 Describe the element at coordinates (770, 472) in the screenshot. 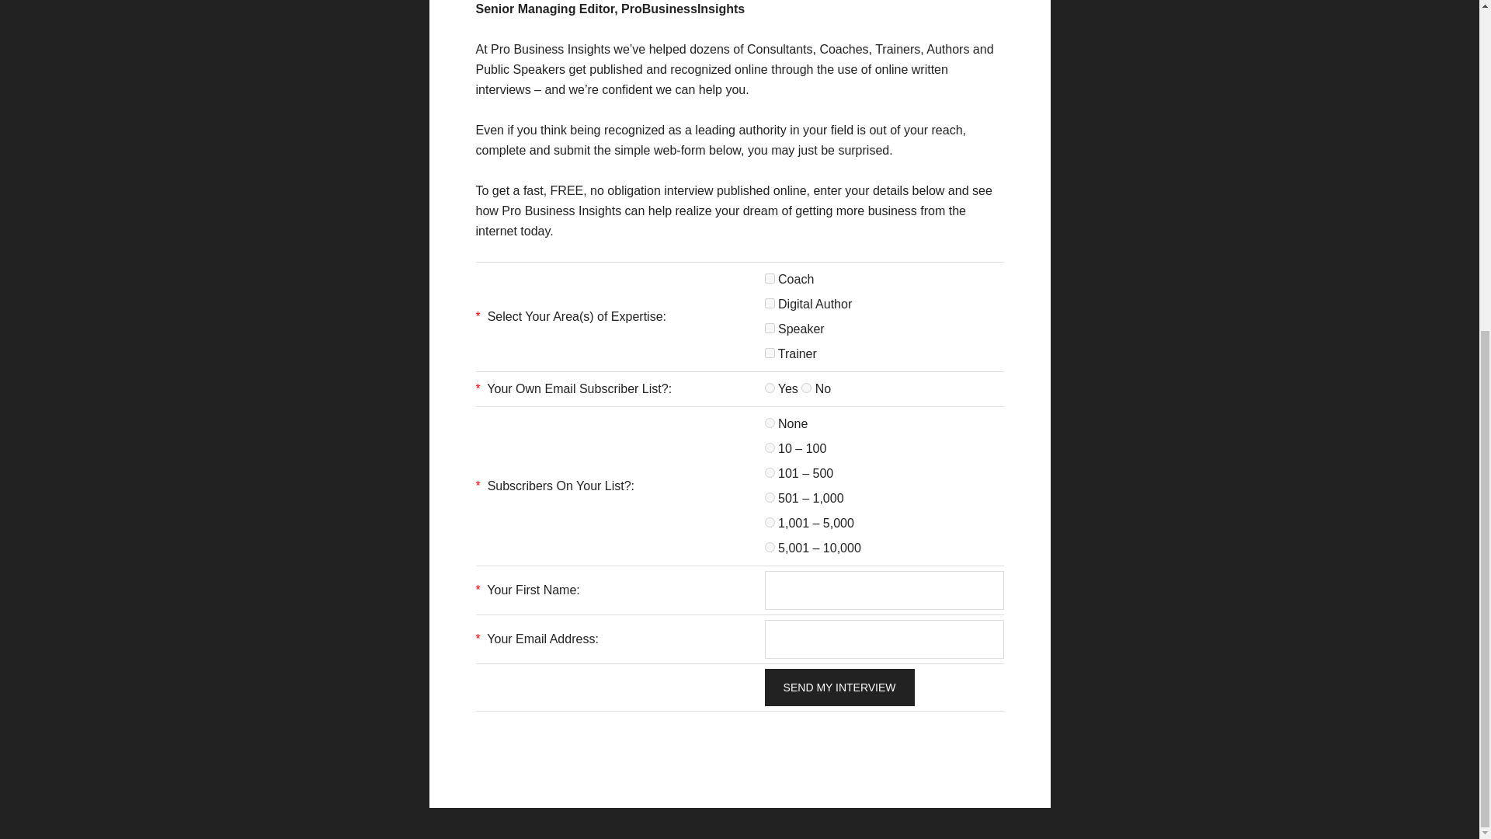

I see `101 - 500` at that location.